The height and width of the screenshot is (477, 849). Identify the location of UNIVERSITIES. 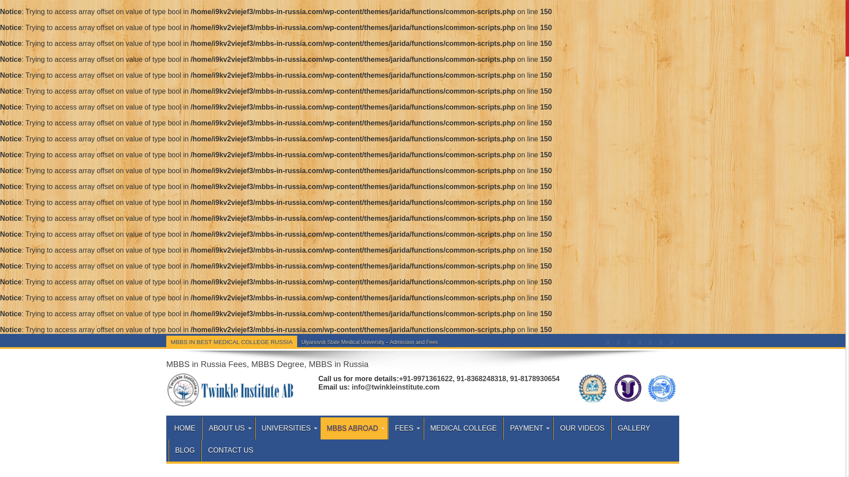
(287, 428).